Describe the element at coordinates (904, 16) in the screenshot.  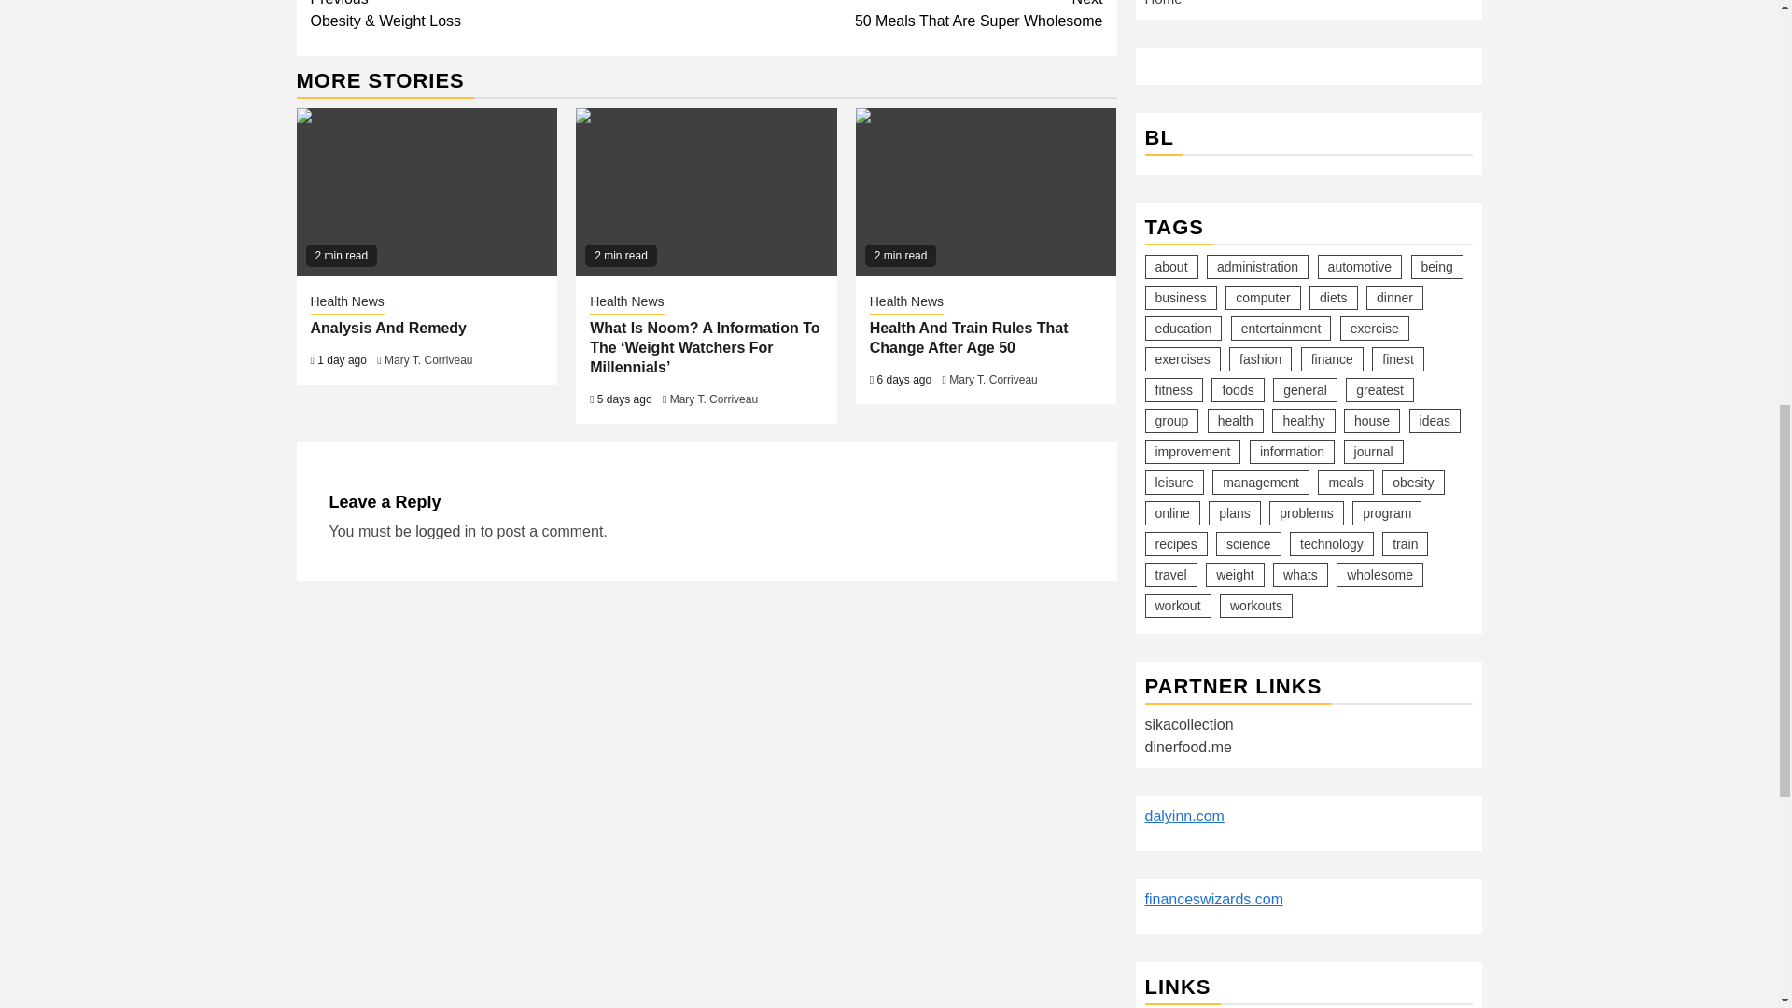
I see `Health News` at that location.